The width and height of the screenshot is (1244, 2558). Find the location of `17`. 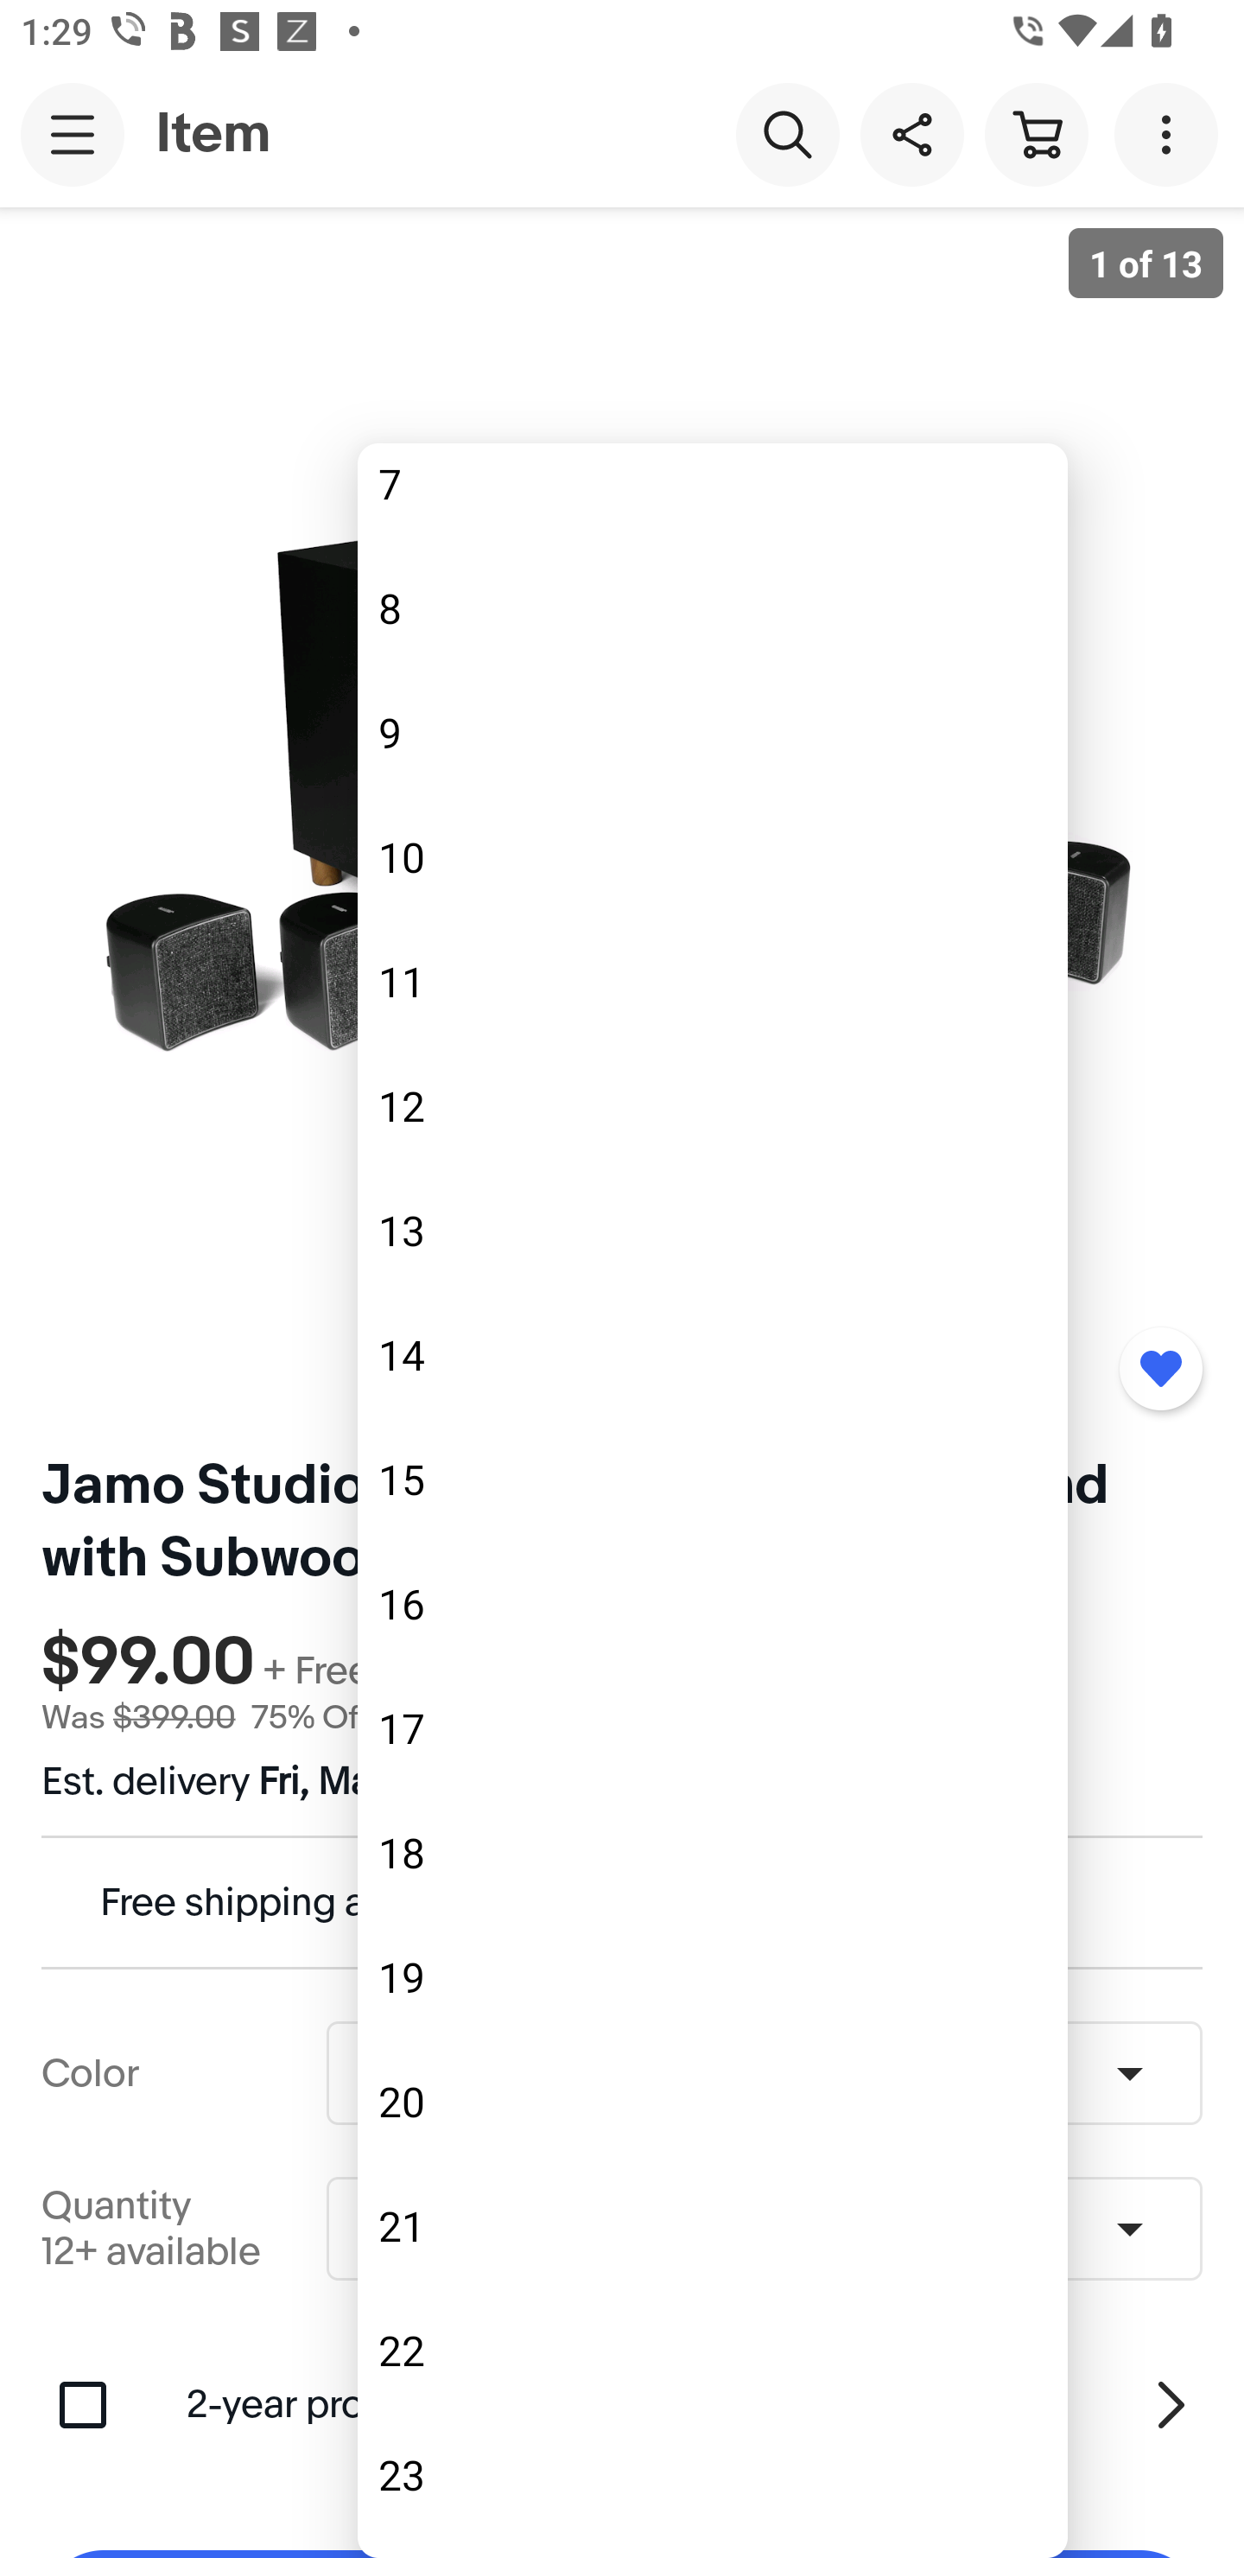

17 is located at coordinates (712, 1728).